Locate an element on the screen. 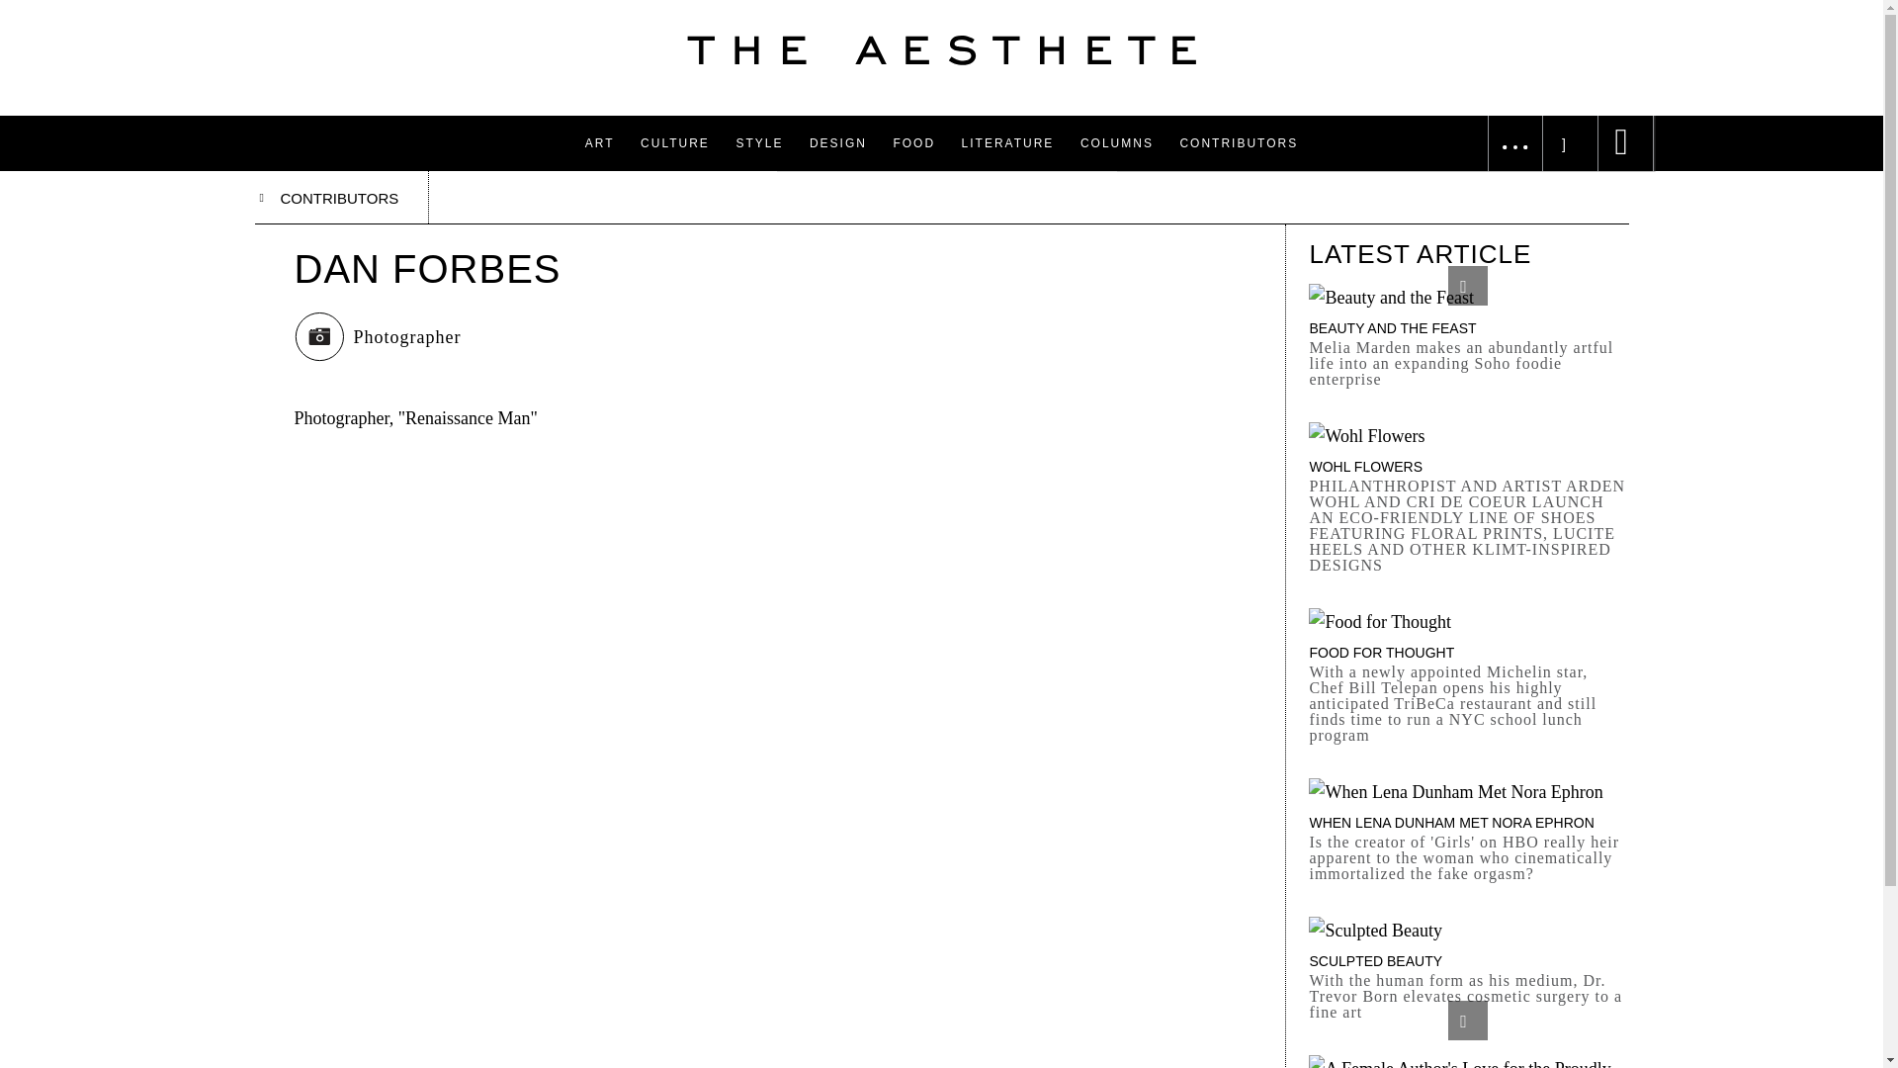 The image size is (1898, 1068). CONTACT US is located at coordinates (1246, 6).